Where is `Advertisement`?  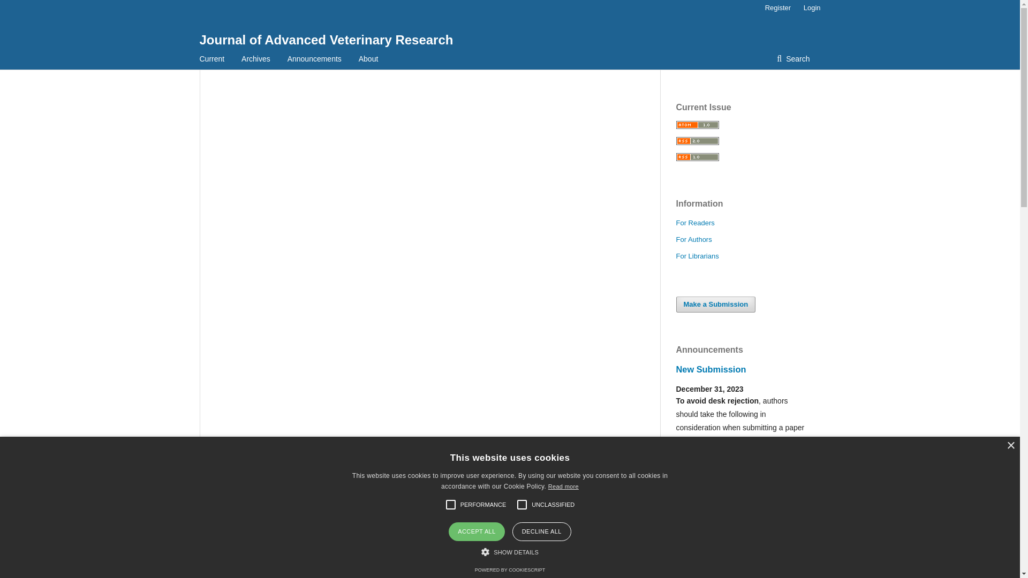
Advertisement is located at coordinates (429, 161).